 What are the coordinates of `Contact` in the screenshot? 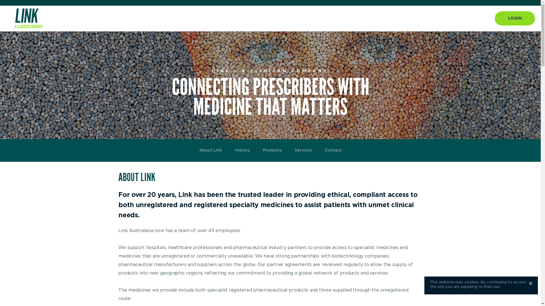 It's located at (333, 150).